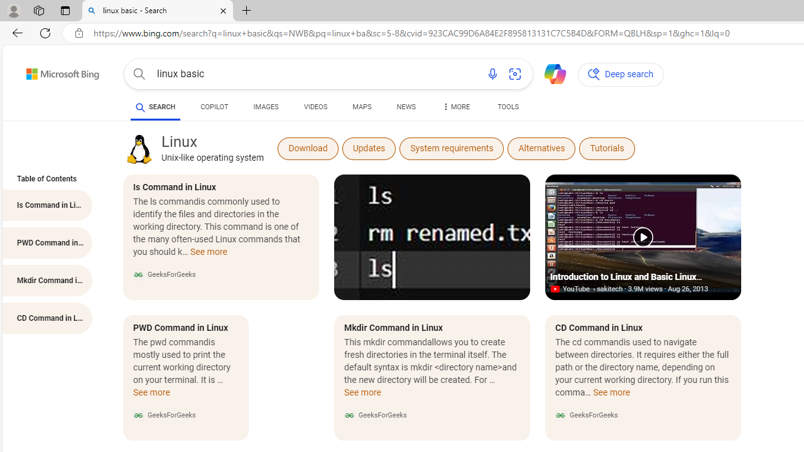 The height and width of the screenshot is (452, 804). Describe the element at coordinates (362, 395) in the screenshot. I see `See more Mkdir Command in Linux` at that location.